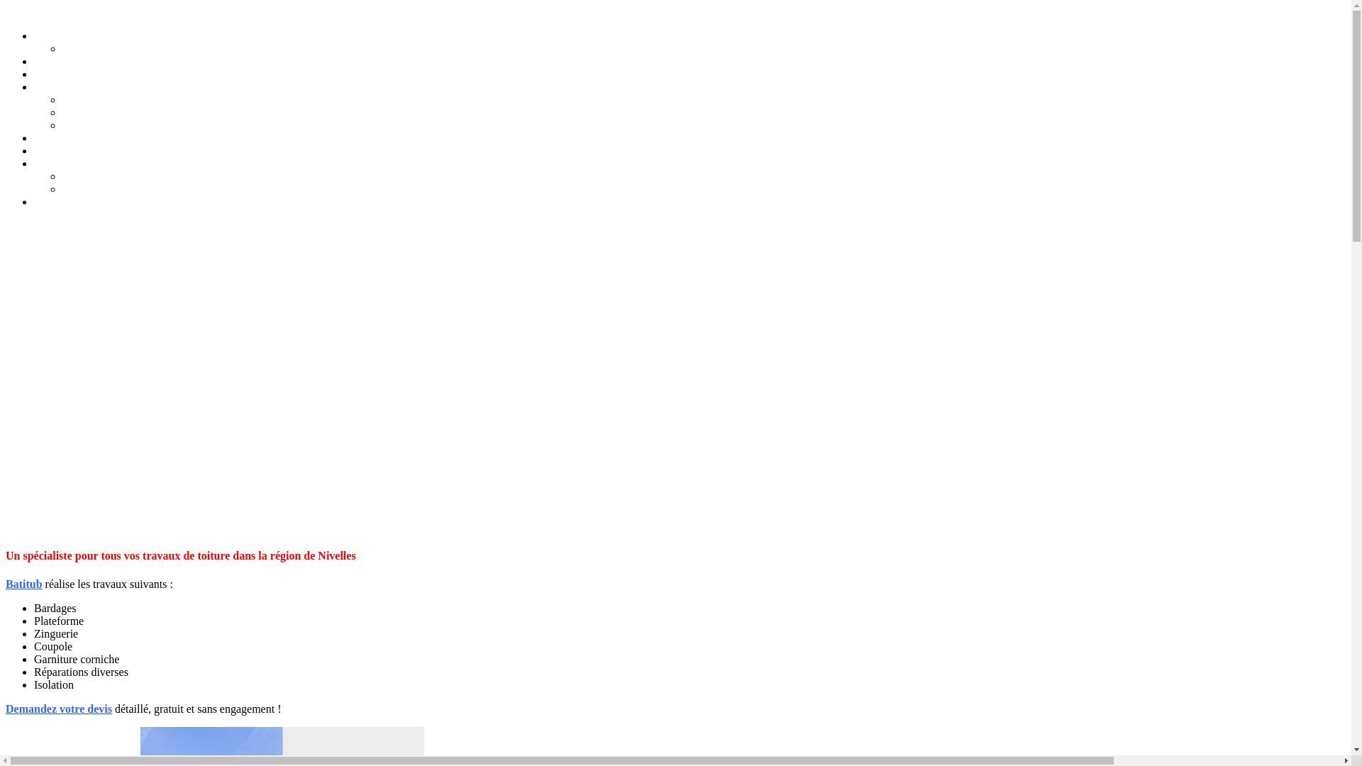 The height and width of the screenshot is (766, 1362). Describe the element at coordinates (96, 100) in the screenshot. I see `Tubage flexible` at that location.